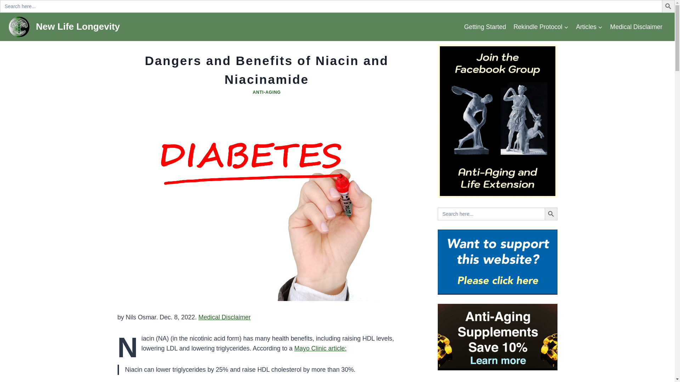 The width and height of the screenshot is (680, 382). Describe the element at coordinates (64, 27) in the screenshot. I see `New Life Longevity` at that location.